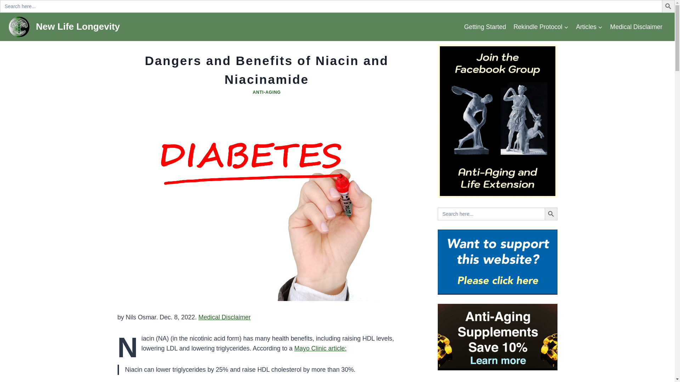 The width and height of the screenshot is (680, 382). Describe the element at coordinates (64, 27) in the screenshot. I see `New Life Longevity` at that location.